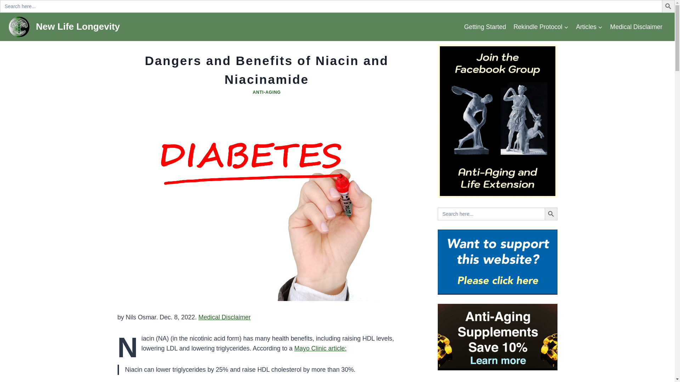 The width and height of the screenshot is (680, 382). Describe the element at coordinates (64, 27) in the screenshot. I see `New Life Longevity` at that location.